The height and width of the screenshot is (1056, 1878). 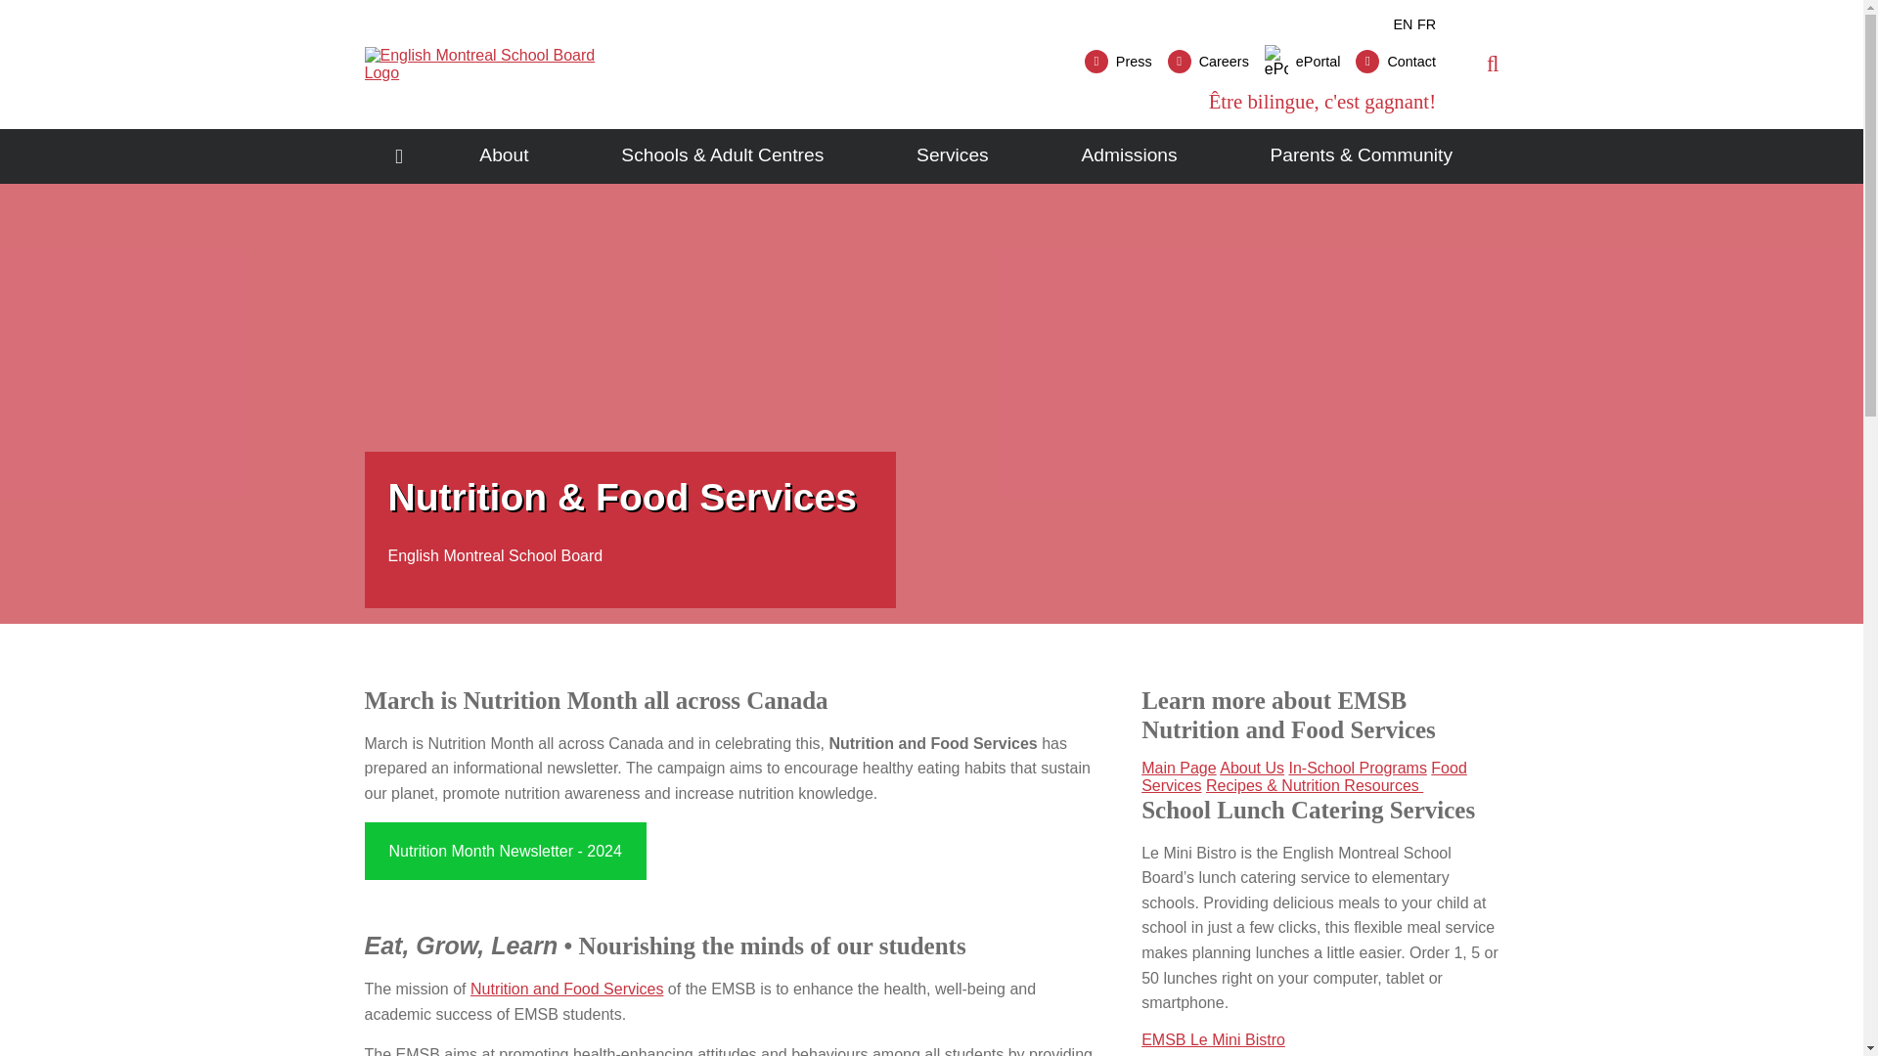 What do you see at coordinates (1208, 61) in the screenshot?
I see `job opportunities` at bounding box center [1208, 61].